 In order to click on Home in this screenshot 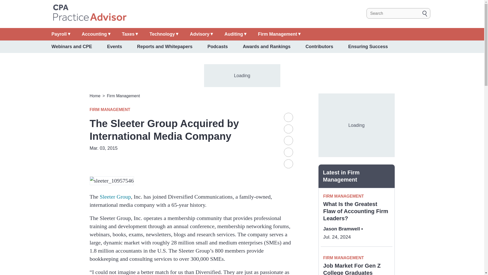, I will do `click(89, 13)`.